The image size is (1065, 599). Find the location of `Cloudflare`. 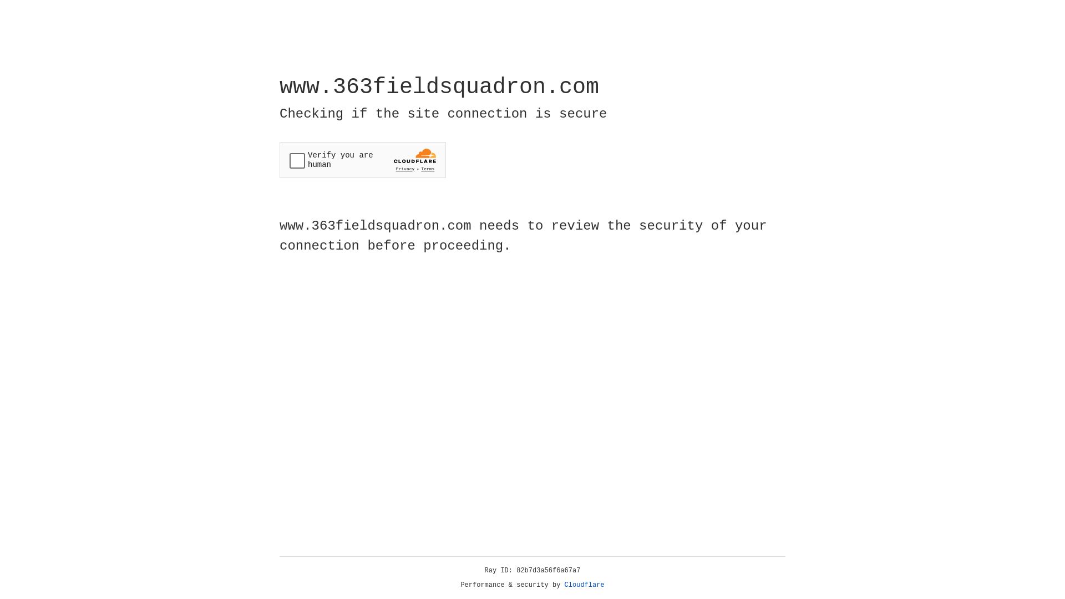

Cloudflare is located at coordinates (585, 585).